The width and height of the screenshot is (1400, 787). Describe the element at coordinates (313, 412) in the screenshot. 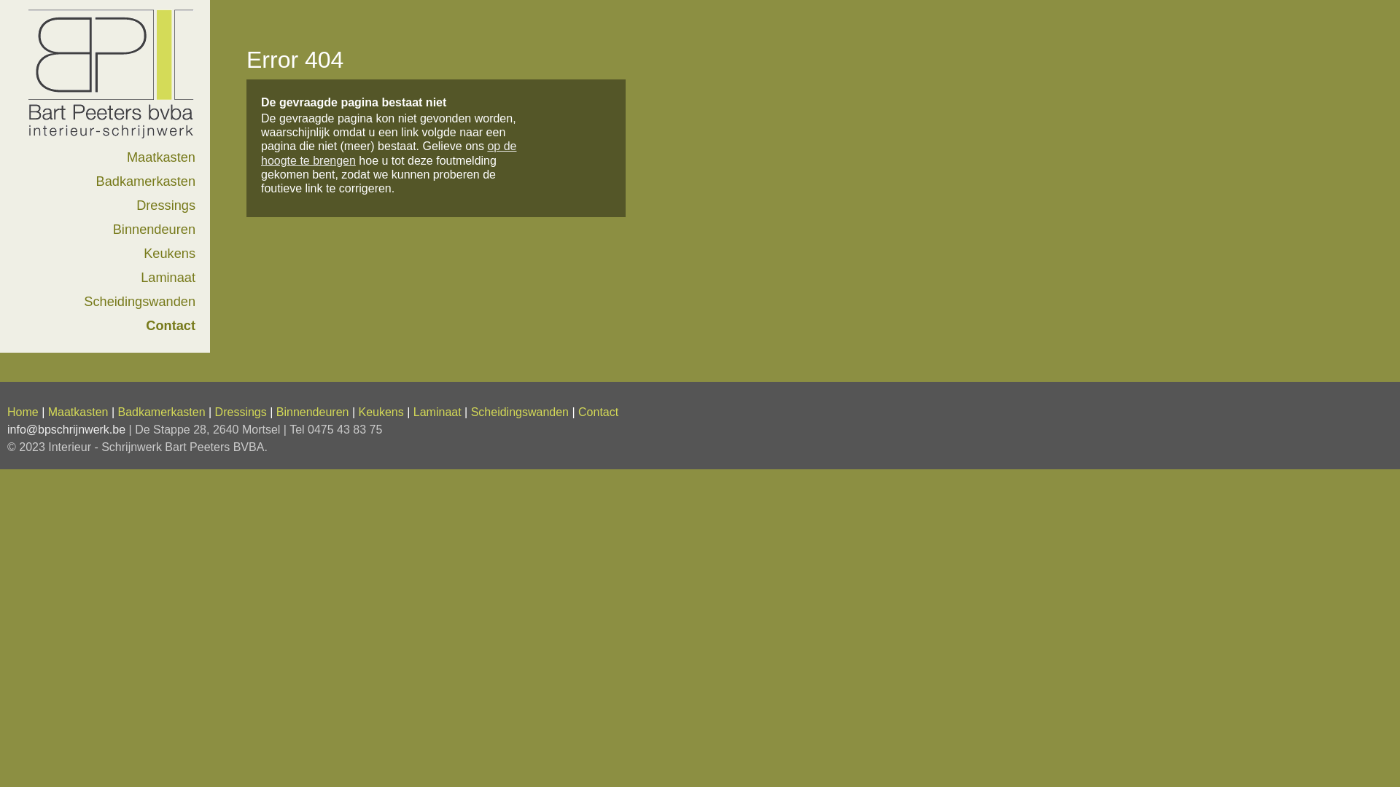

I see `Binnendeuren` at that location.